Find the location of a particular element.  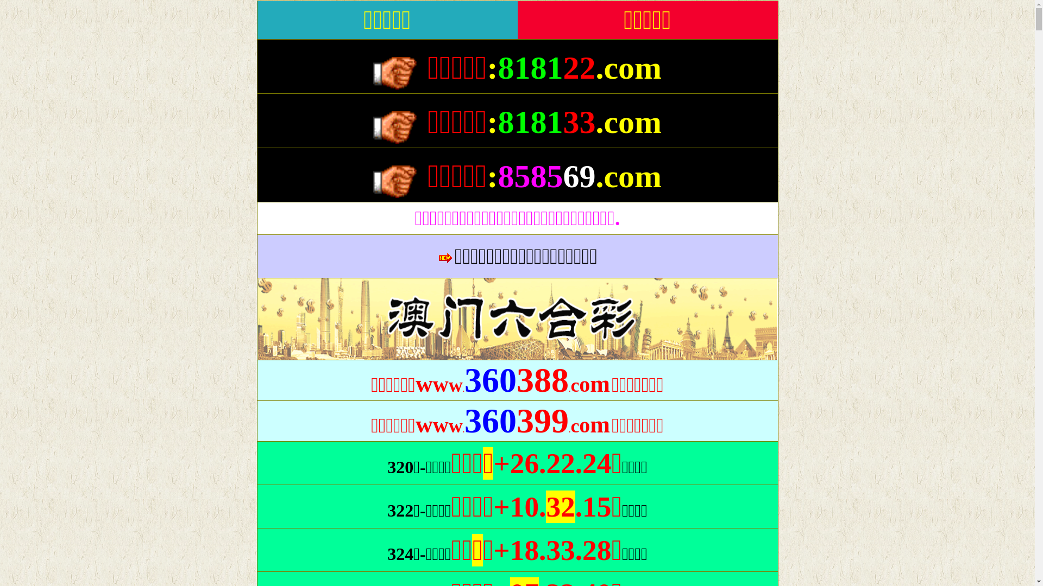

w is located at coordinates (441, 430).